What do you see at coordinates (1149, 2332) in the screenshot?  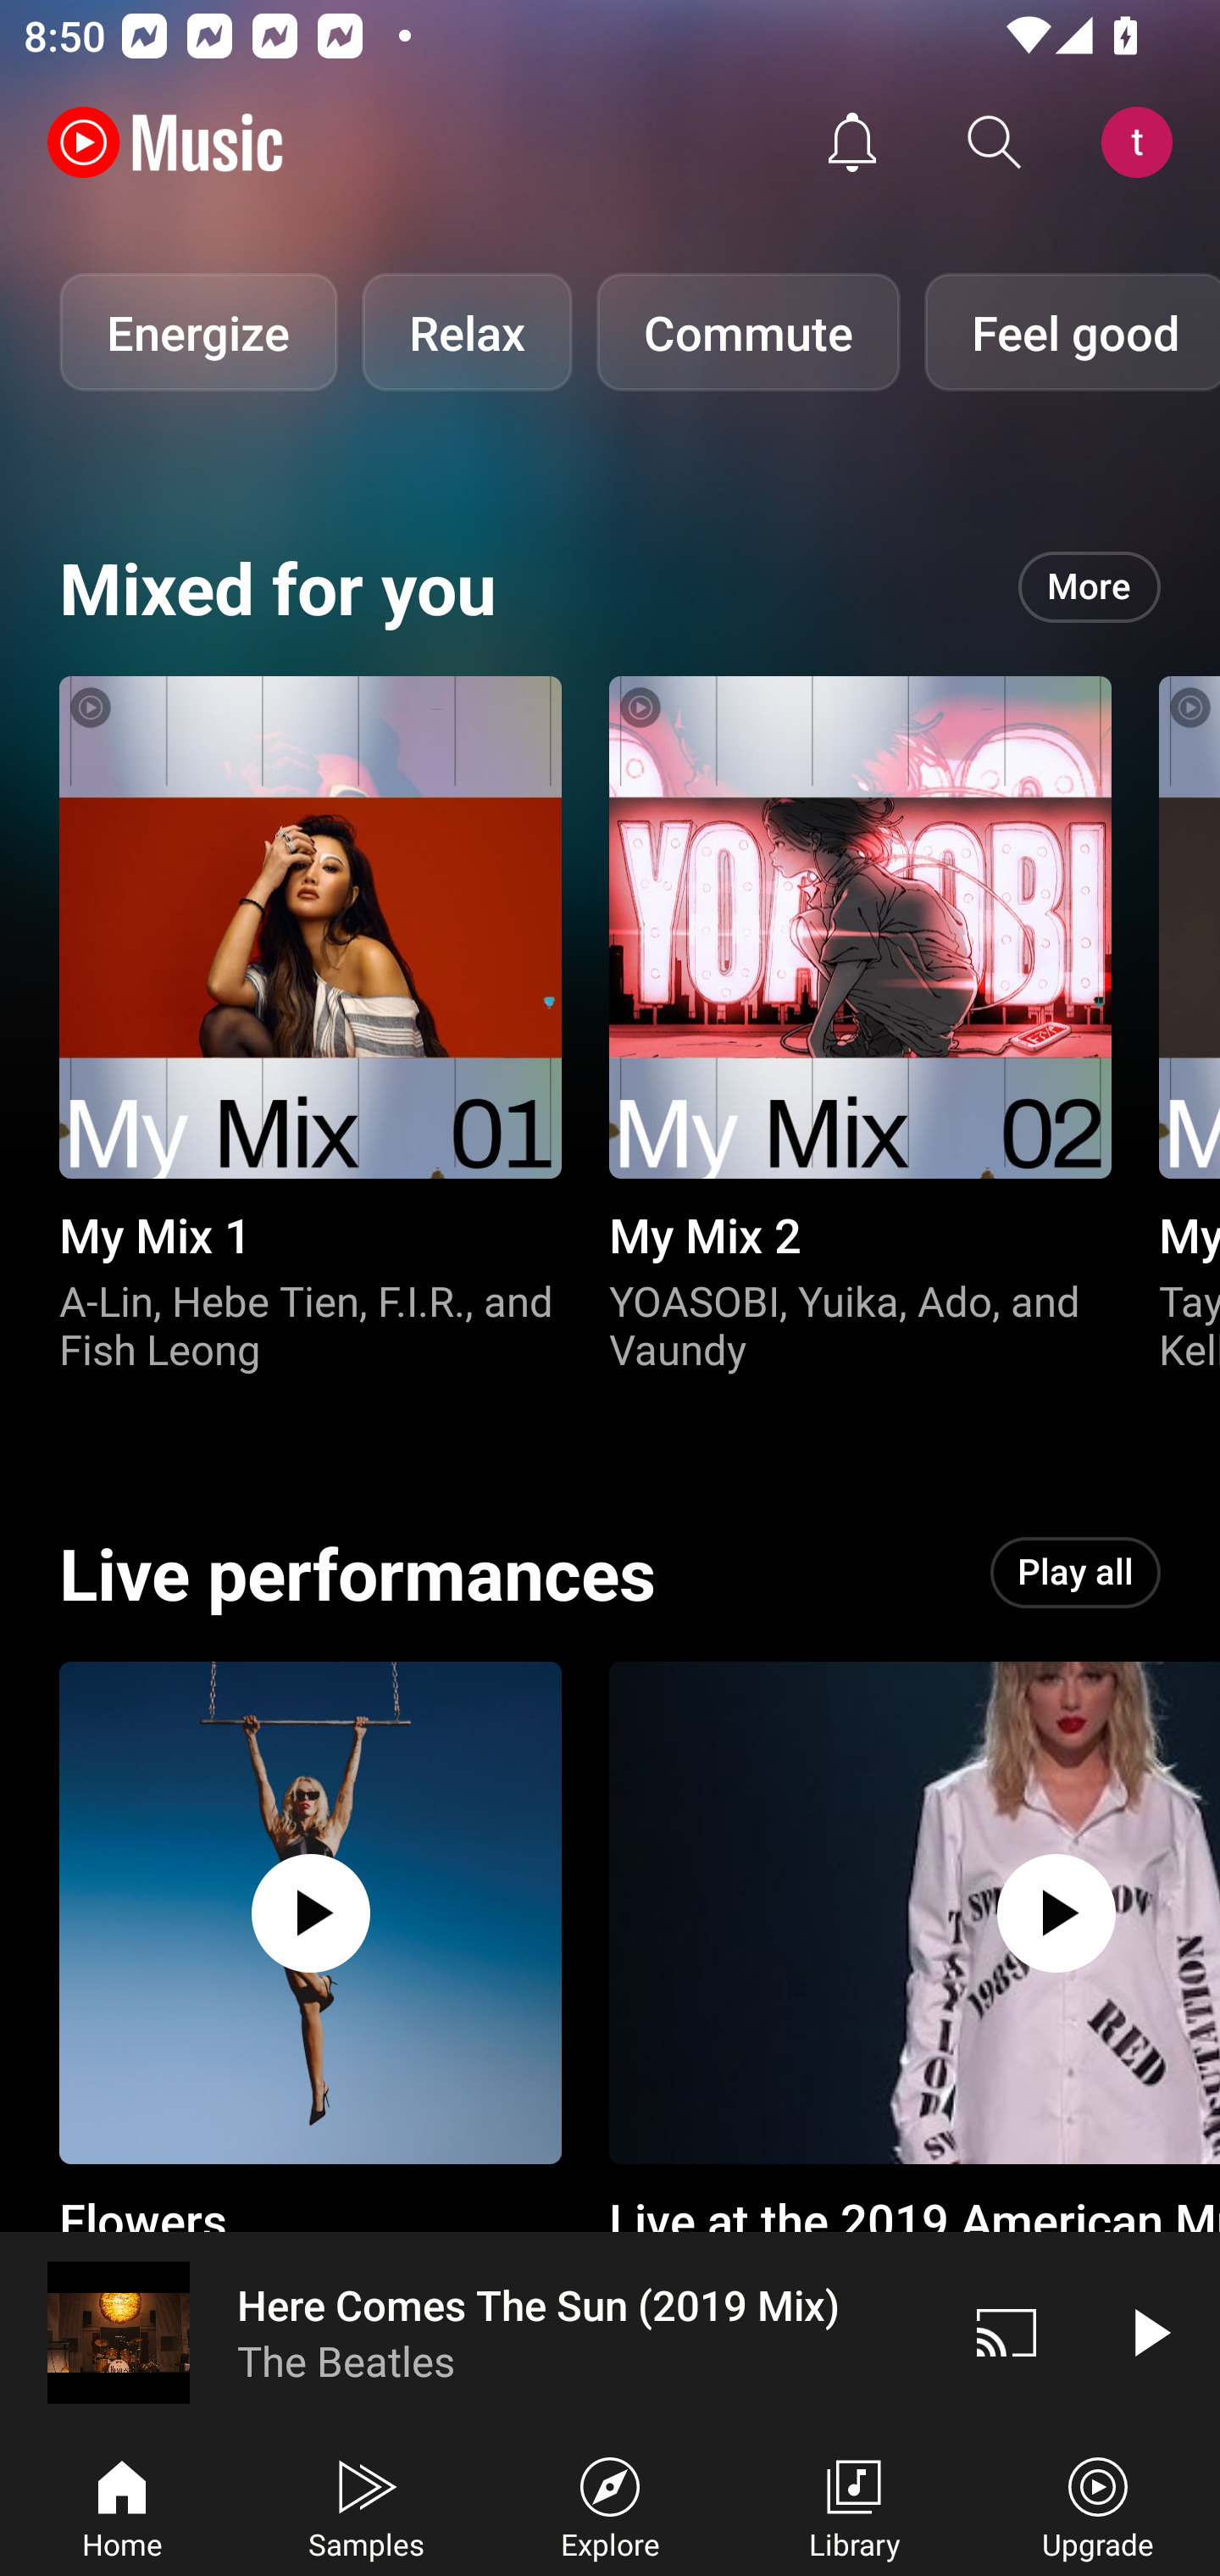 I see `Play video` at bounding box center [1149, 2332].